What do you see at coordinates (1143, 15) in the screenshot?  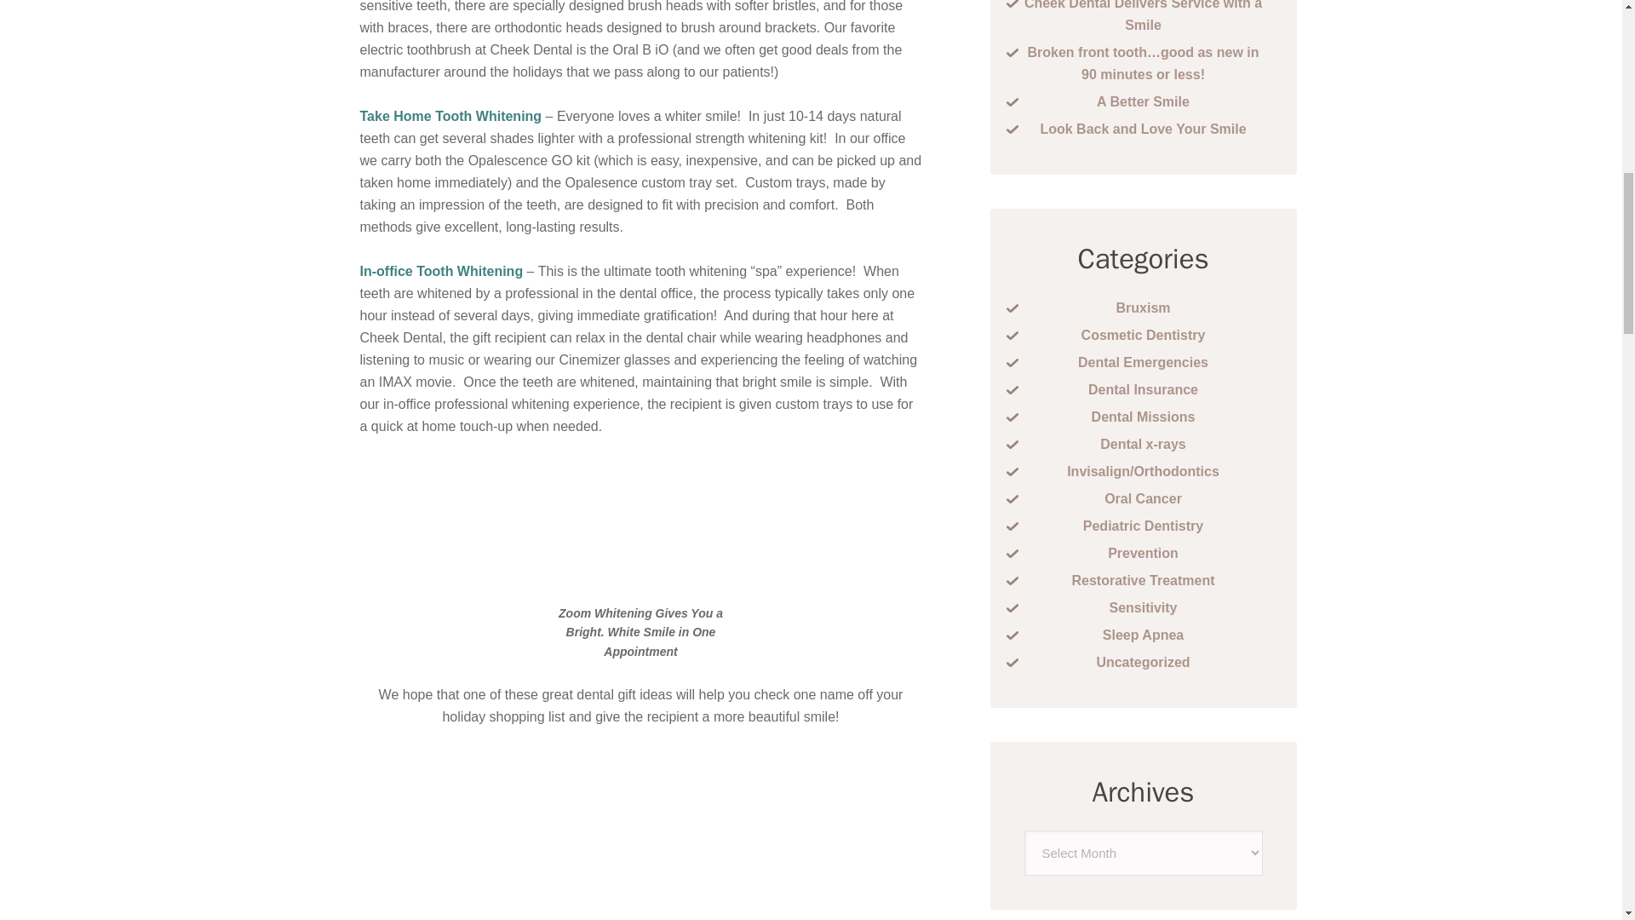 I see `Cheek Dental Delivers Service with a Smile` at bounding box center [1143, 15].